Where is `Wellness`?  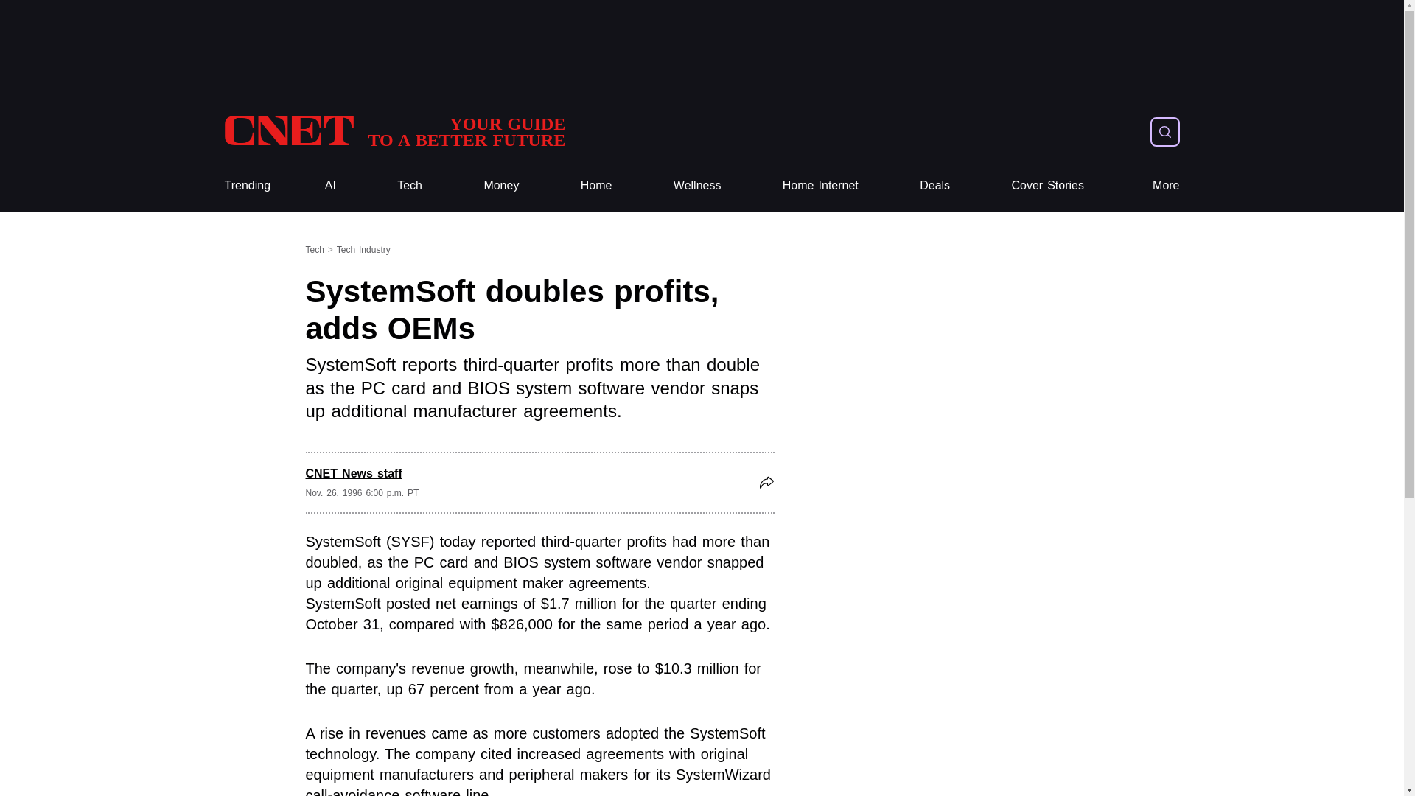 Wellness is located at coordinates (697, 186).